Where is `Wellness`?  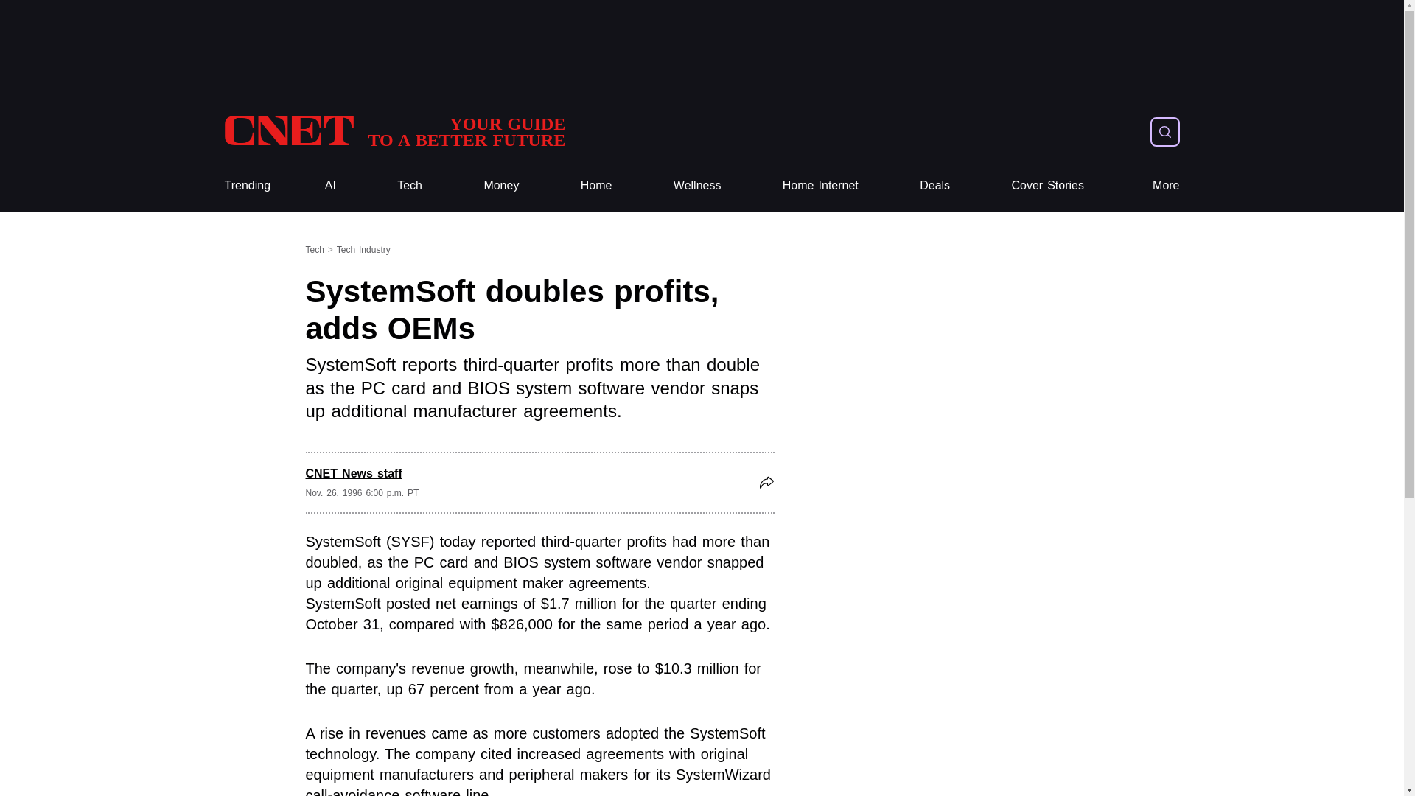 Wellness is located at coordinates (697, 186).